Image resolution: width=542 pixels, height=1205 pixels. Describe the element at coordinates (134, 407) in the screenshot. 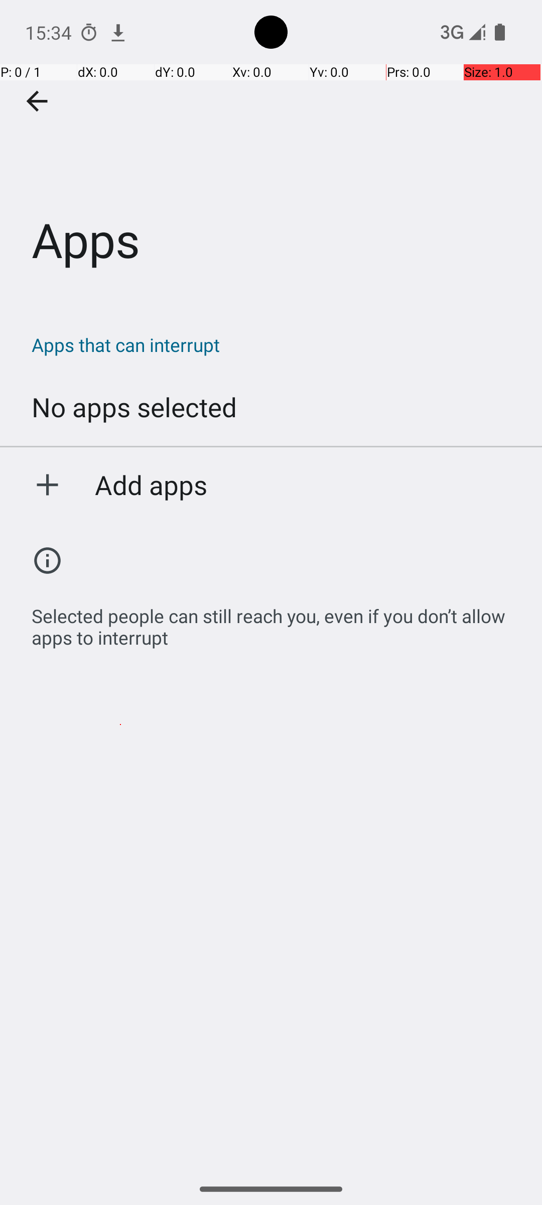

I see `No apps selected` at that location.